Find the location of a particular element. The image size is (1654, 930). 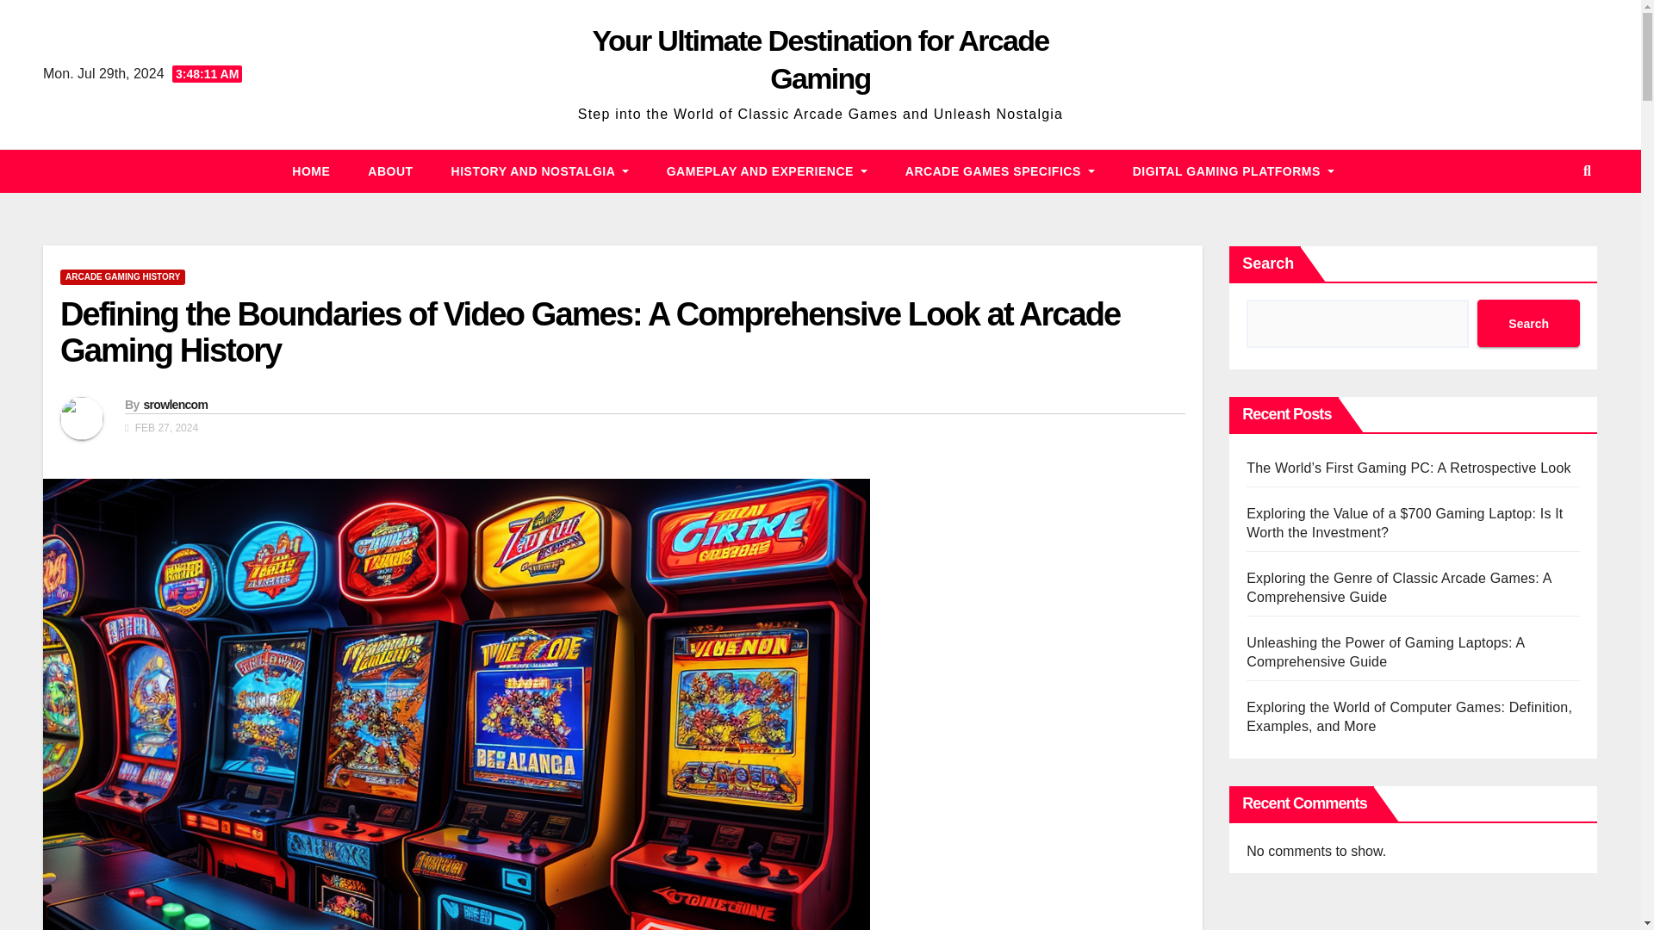

ABOUT is located at coordinates (390, 170).